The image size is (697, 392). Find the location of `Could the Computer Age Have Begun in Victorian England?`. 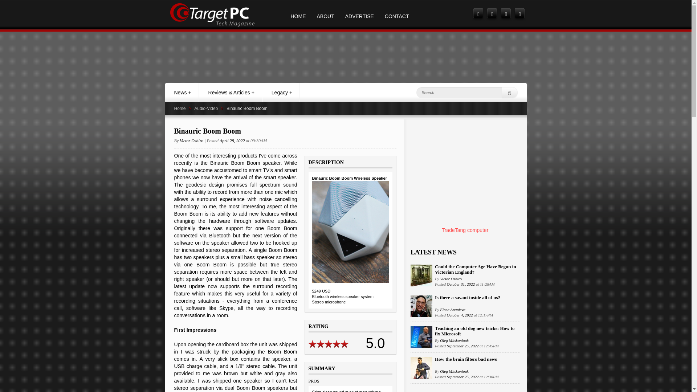

Could the Computer Age Have Begun in Victorian England? is located at coordinates (476, 269).